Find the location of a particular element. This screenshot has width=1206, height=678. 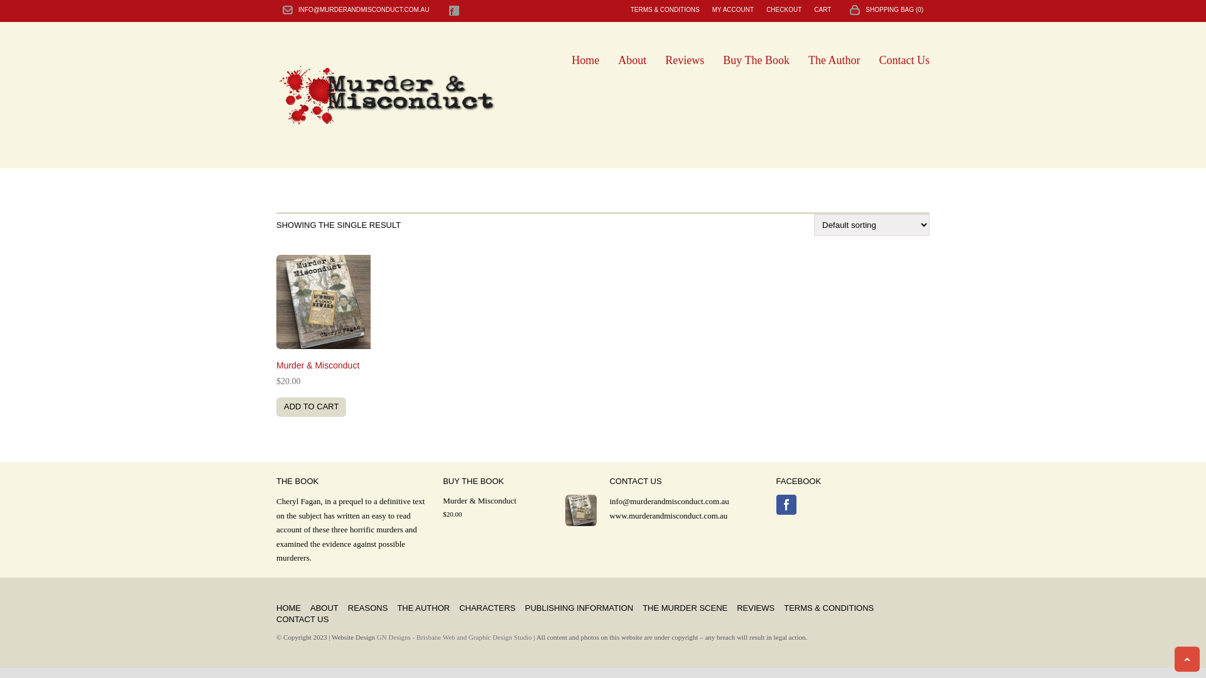

THE MURDER SCENE is located at coordinates (685, 608).